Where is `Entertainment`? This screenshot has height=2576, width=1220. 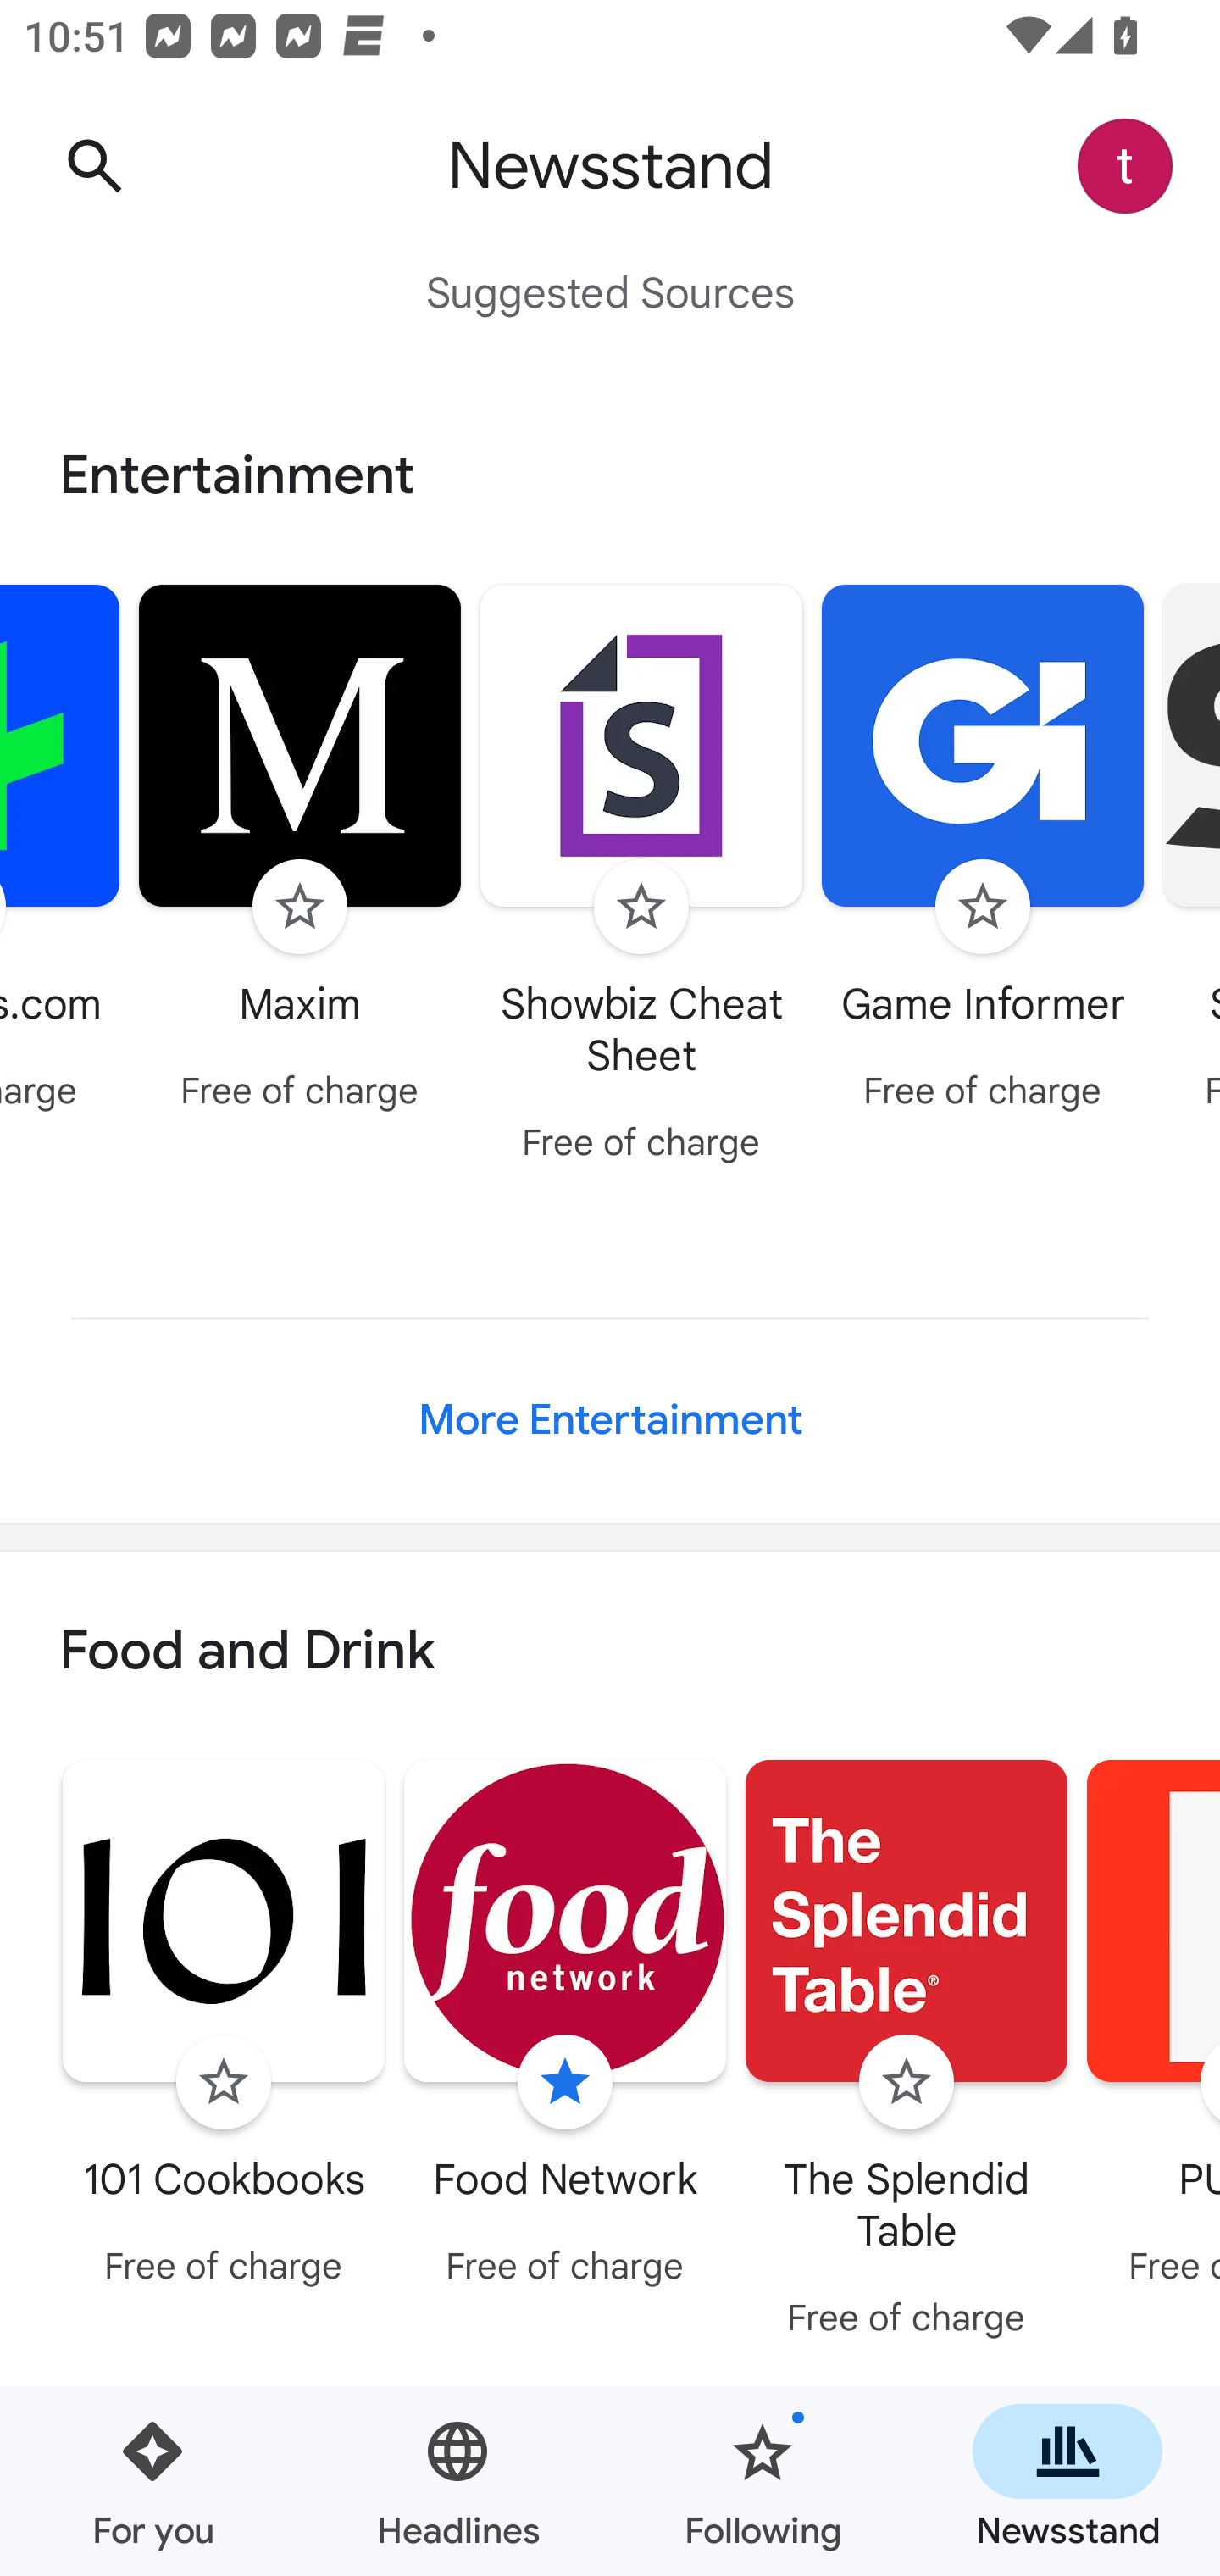
Entertainment is located at coordinates (610, 475).